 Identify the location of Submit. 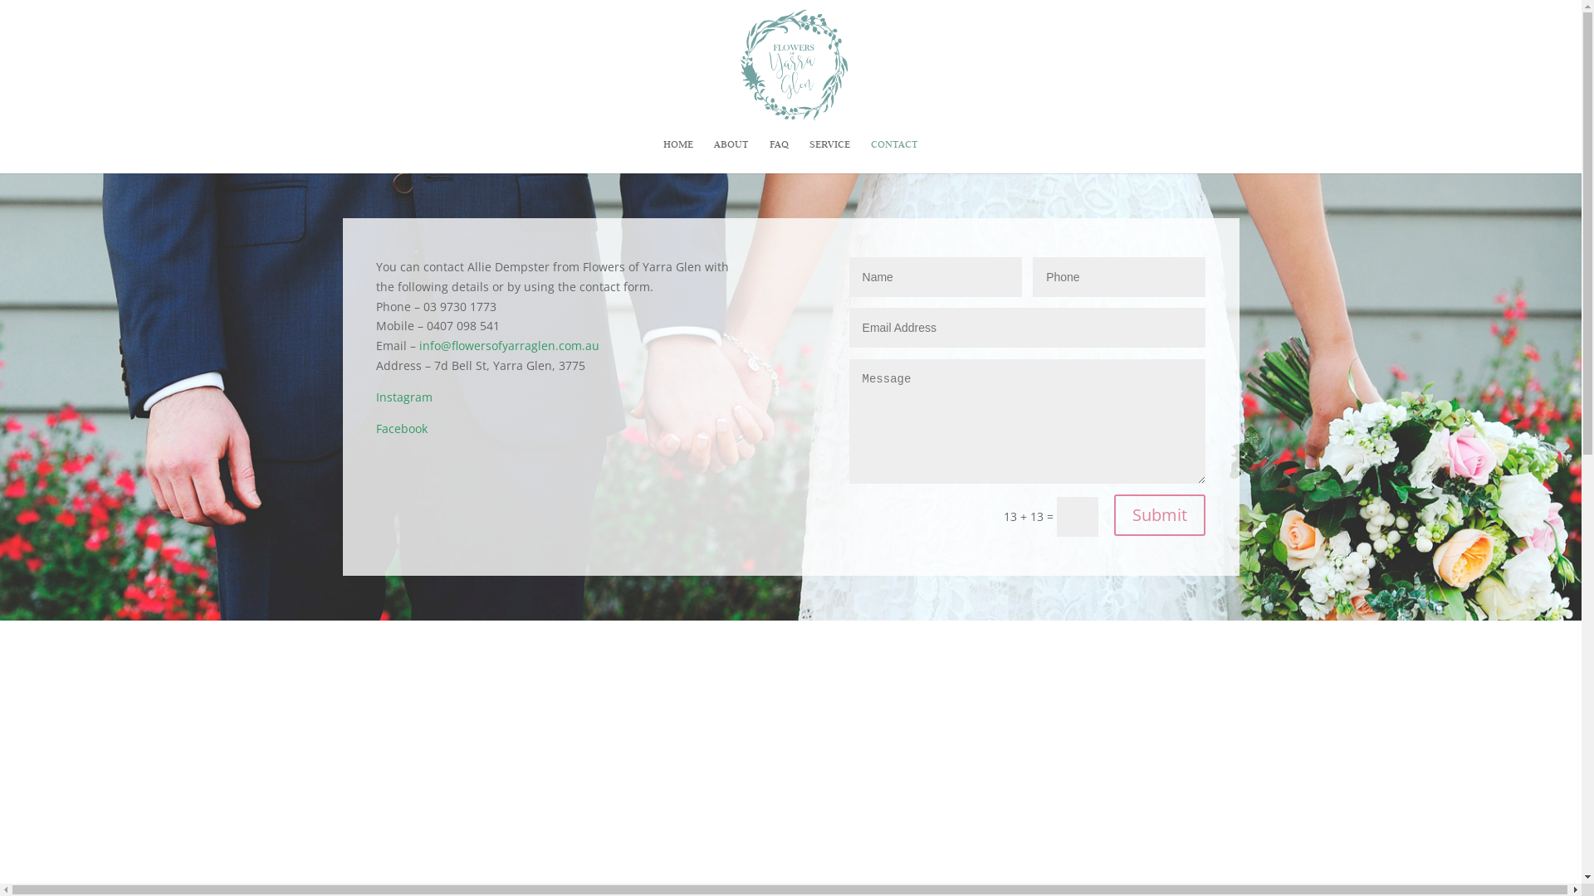
(1160, 515).